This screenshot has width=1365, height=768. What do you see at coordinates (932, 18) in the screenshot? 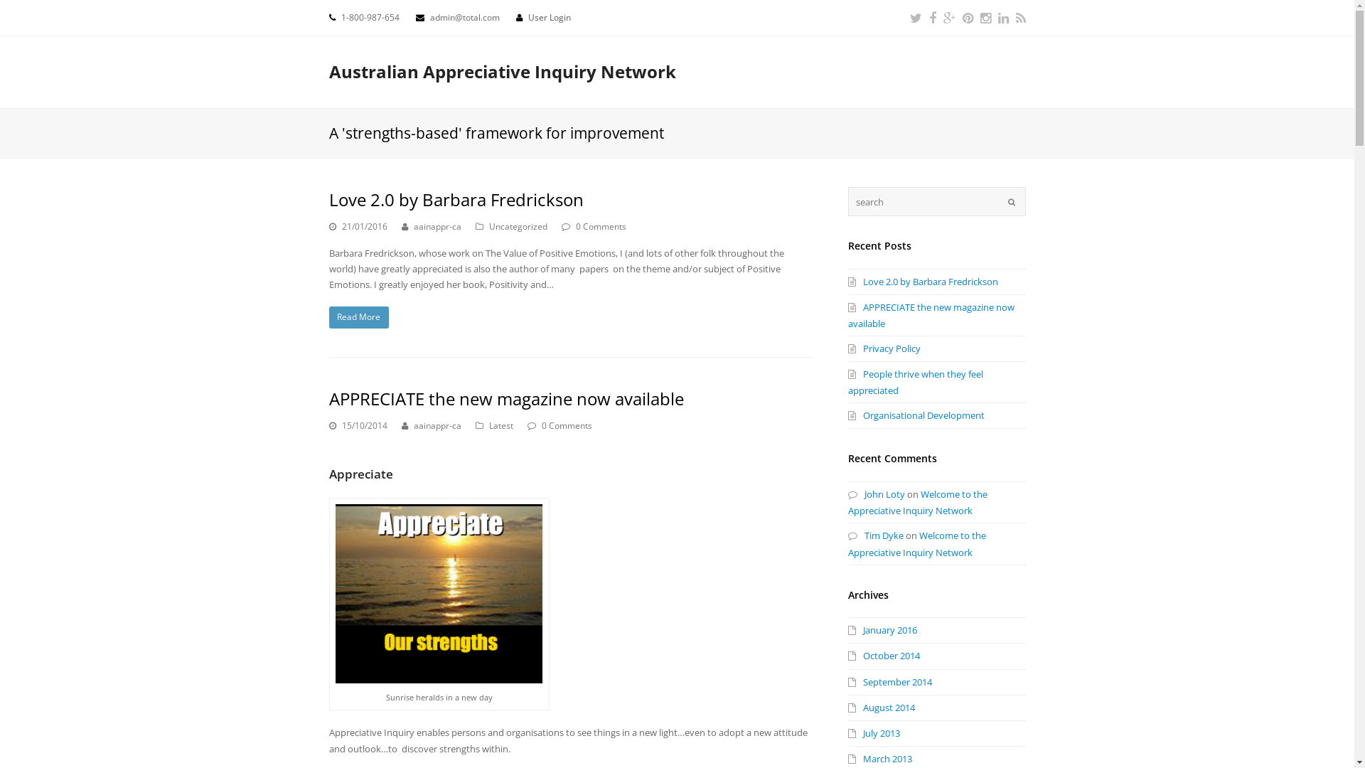
I see `Facebook` at bounding box center [932, 18].